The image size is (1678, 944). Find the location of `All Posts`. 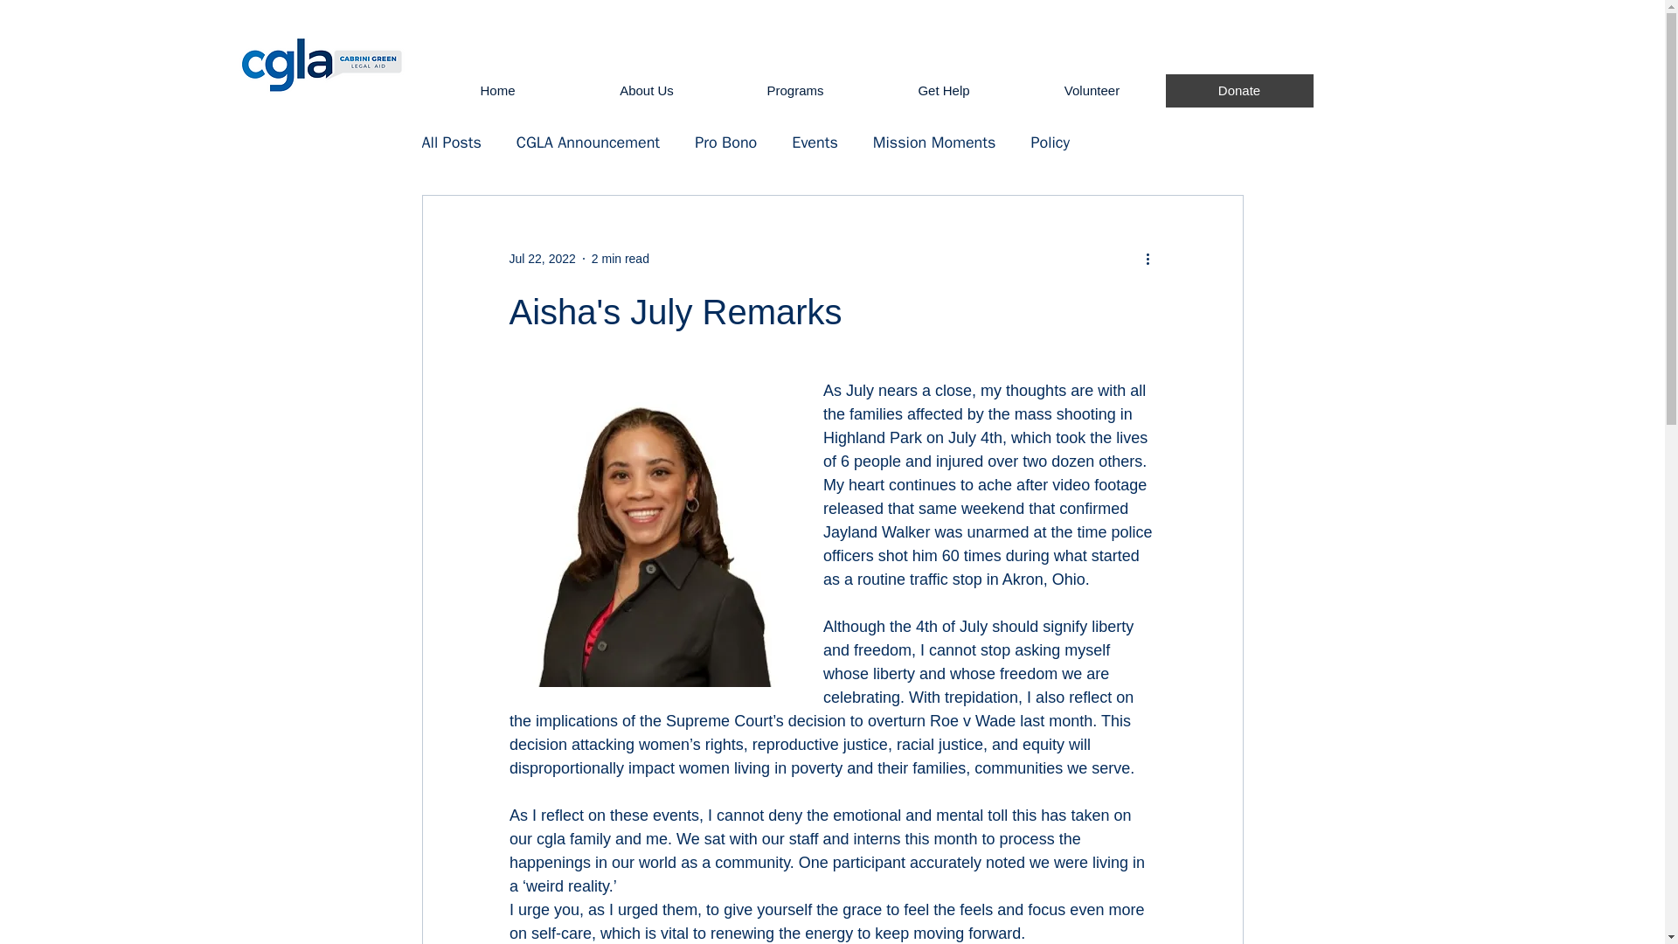

All Posts is located at coordinates (450, 142).